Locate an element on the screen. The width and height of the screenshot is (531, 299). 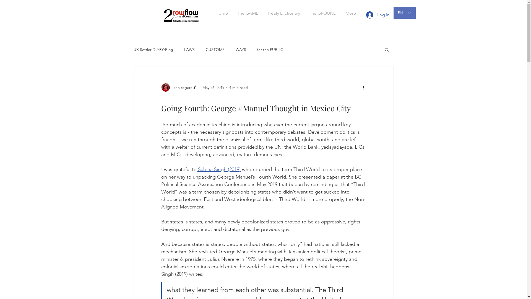
The GROUND is located at coordinates (322, 13).